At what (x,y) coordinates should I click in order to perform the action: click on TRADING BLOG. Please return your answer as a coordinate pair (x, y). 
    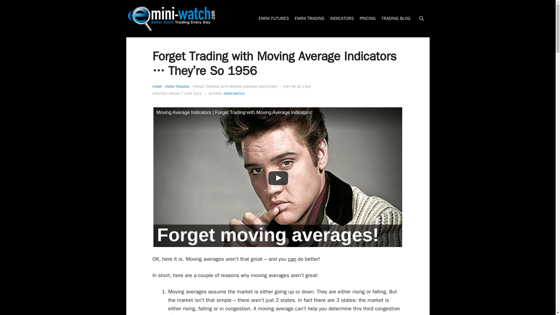
    Looking at the image, I should click on (396, 19).